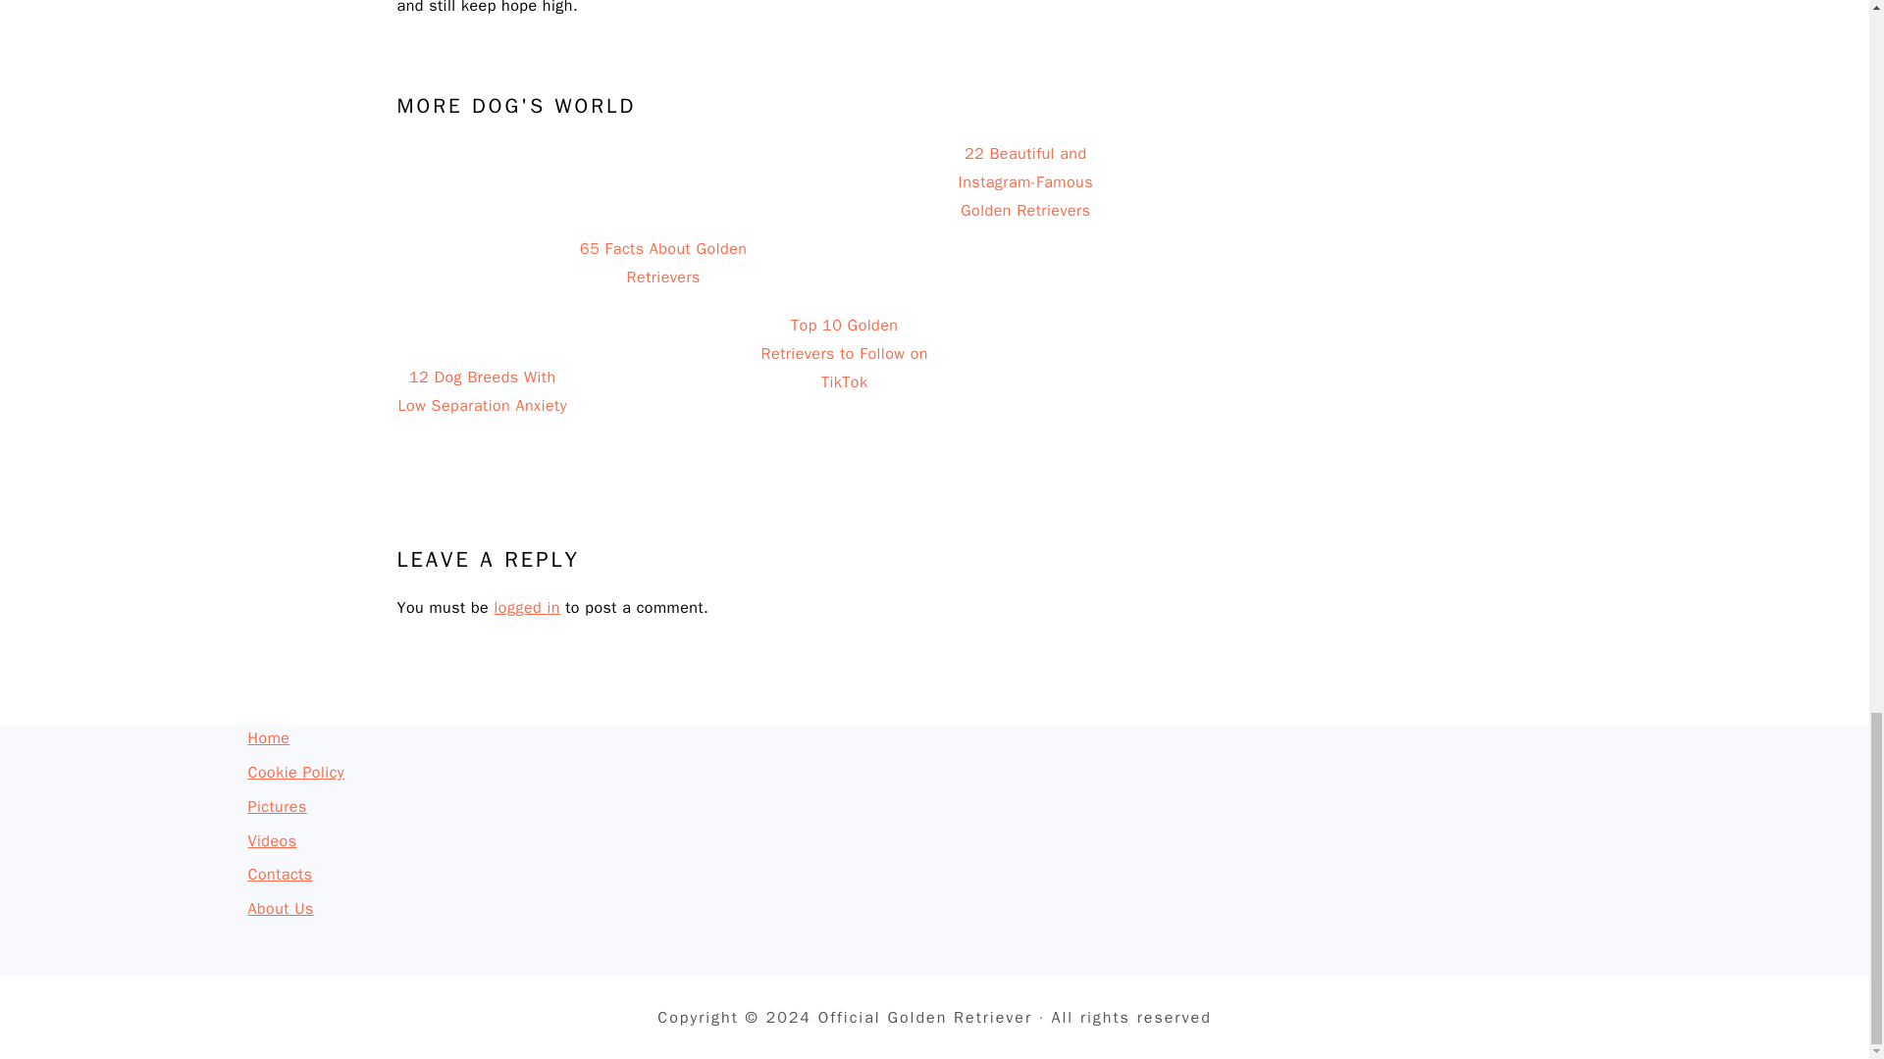 The height and width of the screenshot is (1059, 1884). What do you see at coordinates (663, 279) in the screenshot?
I see `65 Facts About Golden Retrievers` at bounding box center [663, 279].